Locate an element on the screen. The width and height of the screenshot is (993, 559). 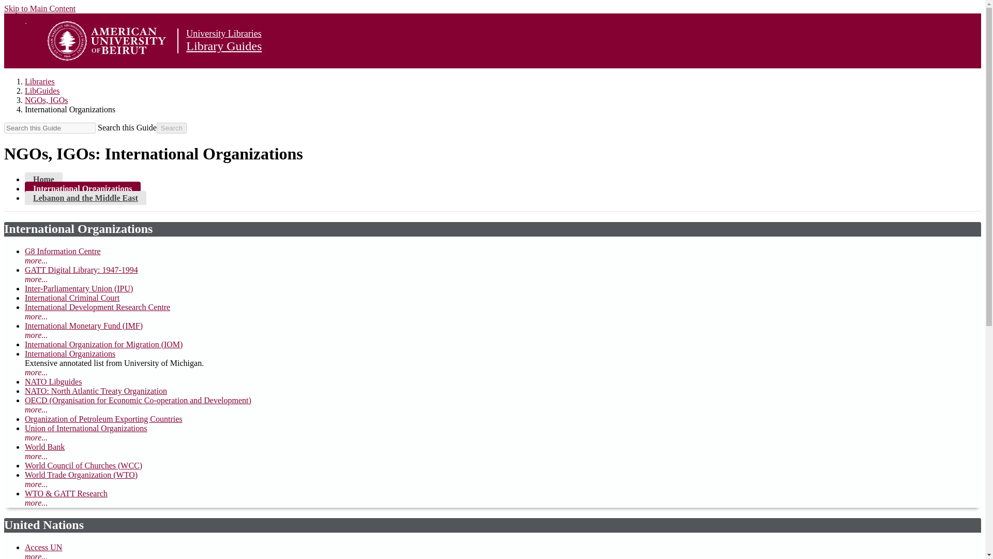
NGOs and Think Tanks is located at coordinates (85, 198).